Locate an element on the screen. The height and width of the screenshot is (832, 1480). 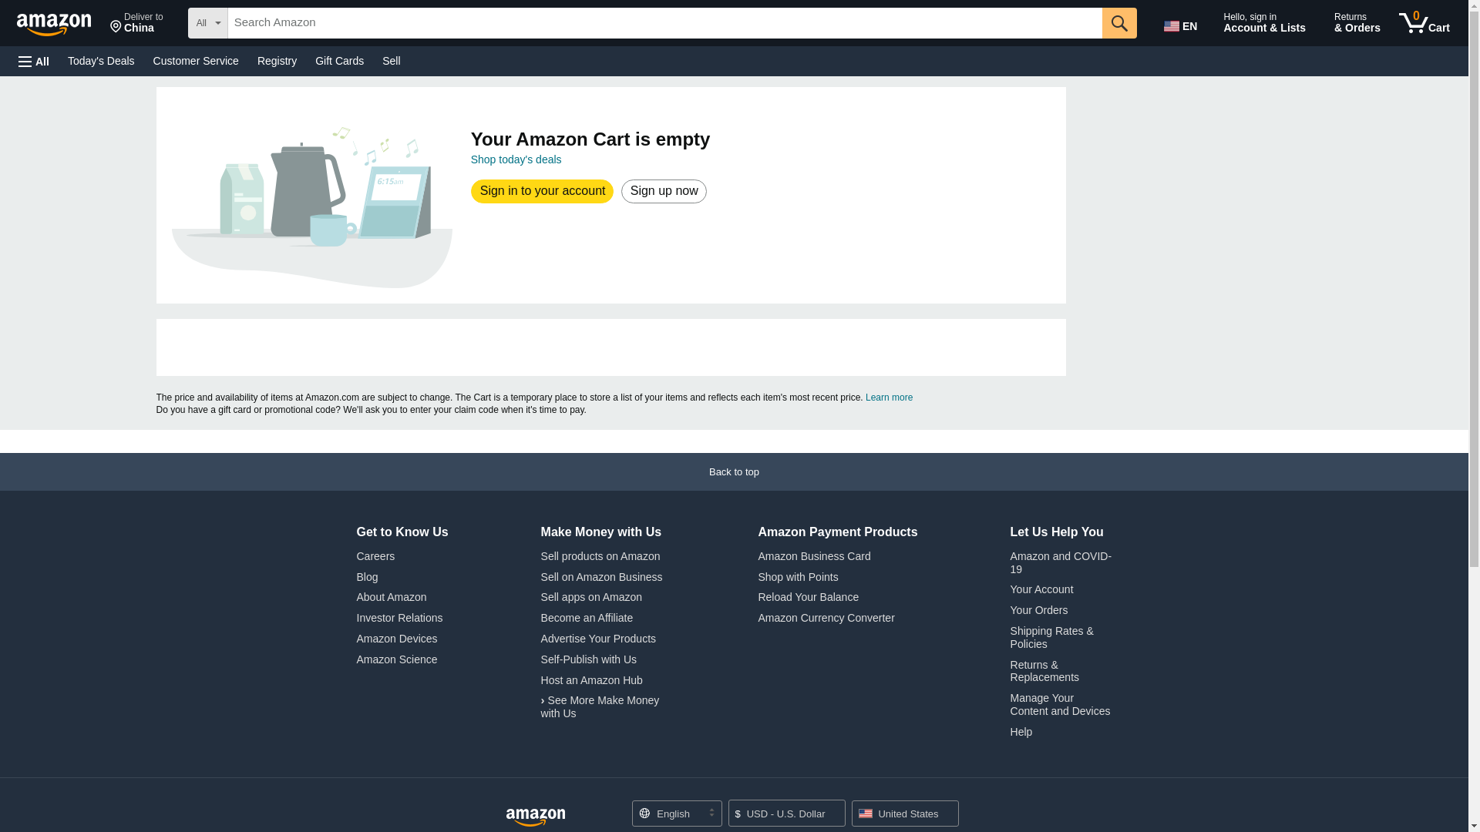
Sign in to your account is located at coordinates (543, 191).